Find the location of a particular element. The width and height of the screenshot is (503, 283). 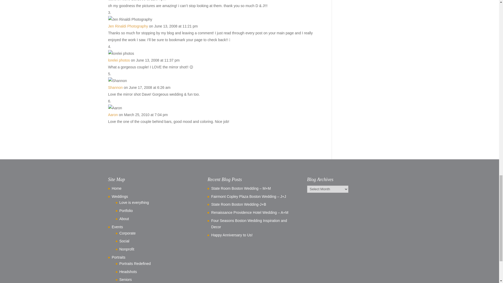

Home is located at coordinates (116, 188).